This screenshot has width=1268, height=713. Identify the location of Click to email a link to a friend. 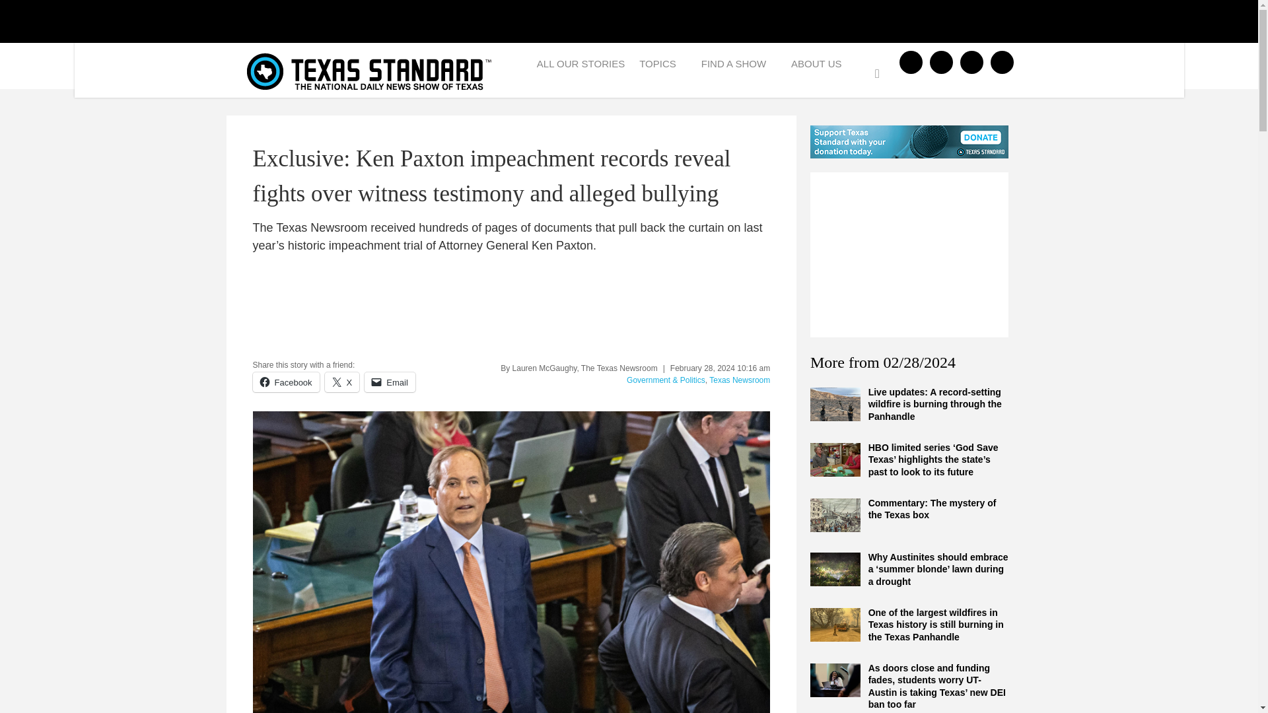
(390, 382).